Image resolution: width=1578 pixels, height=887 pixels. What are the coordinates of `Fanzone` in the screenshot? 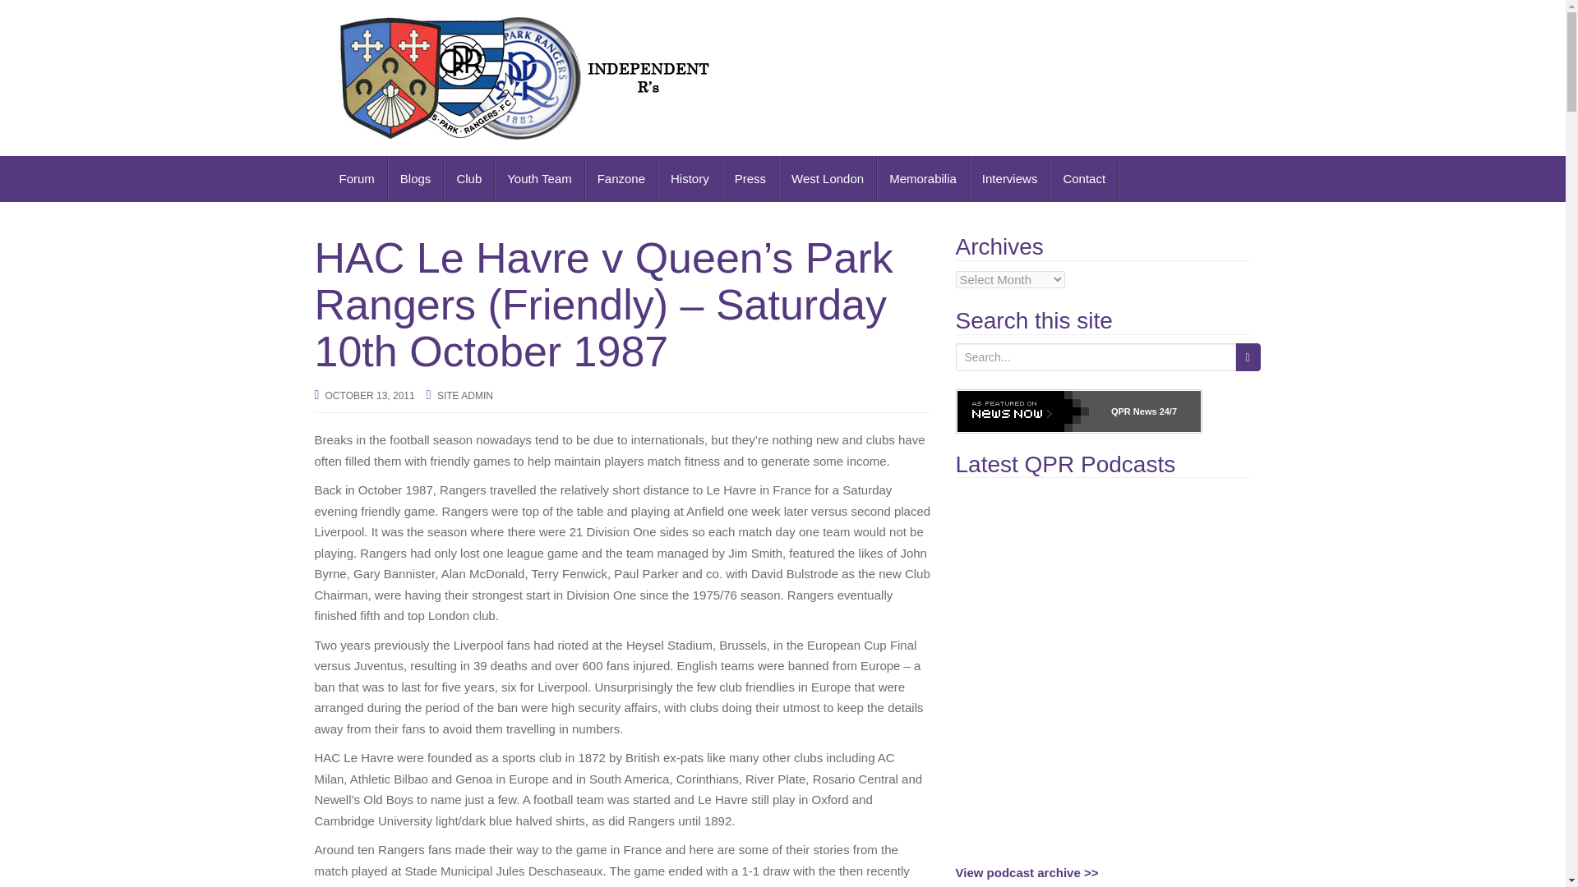 It's located at (621, 179).